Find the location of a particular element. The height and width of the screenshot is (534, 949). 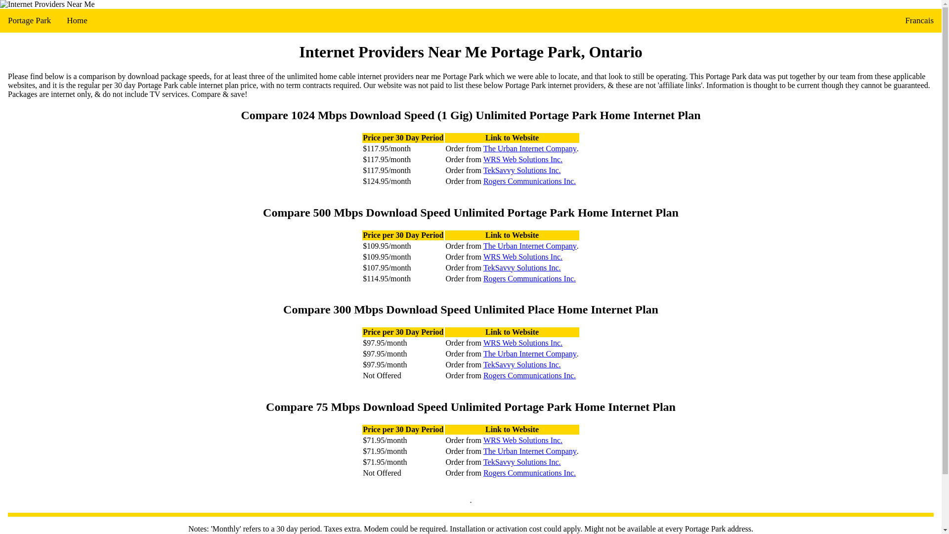

TekSavvy Solutions Inc. is located at coordinates (522, 267).